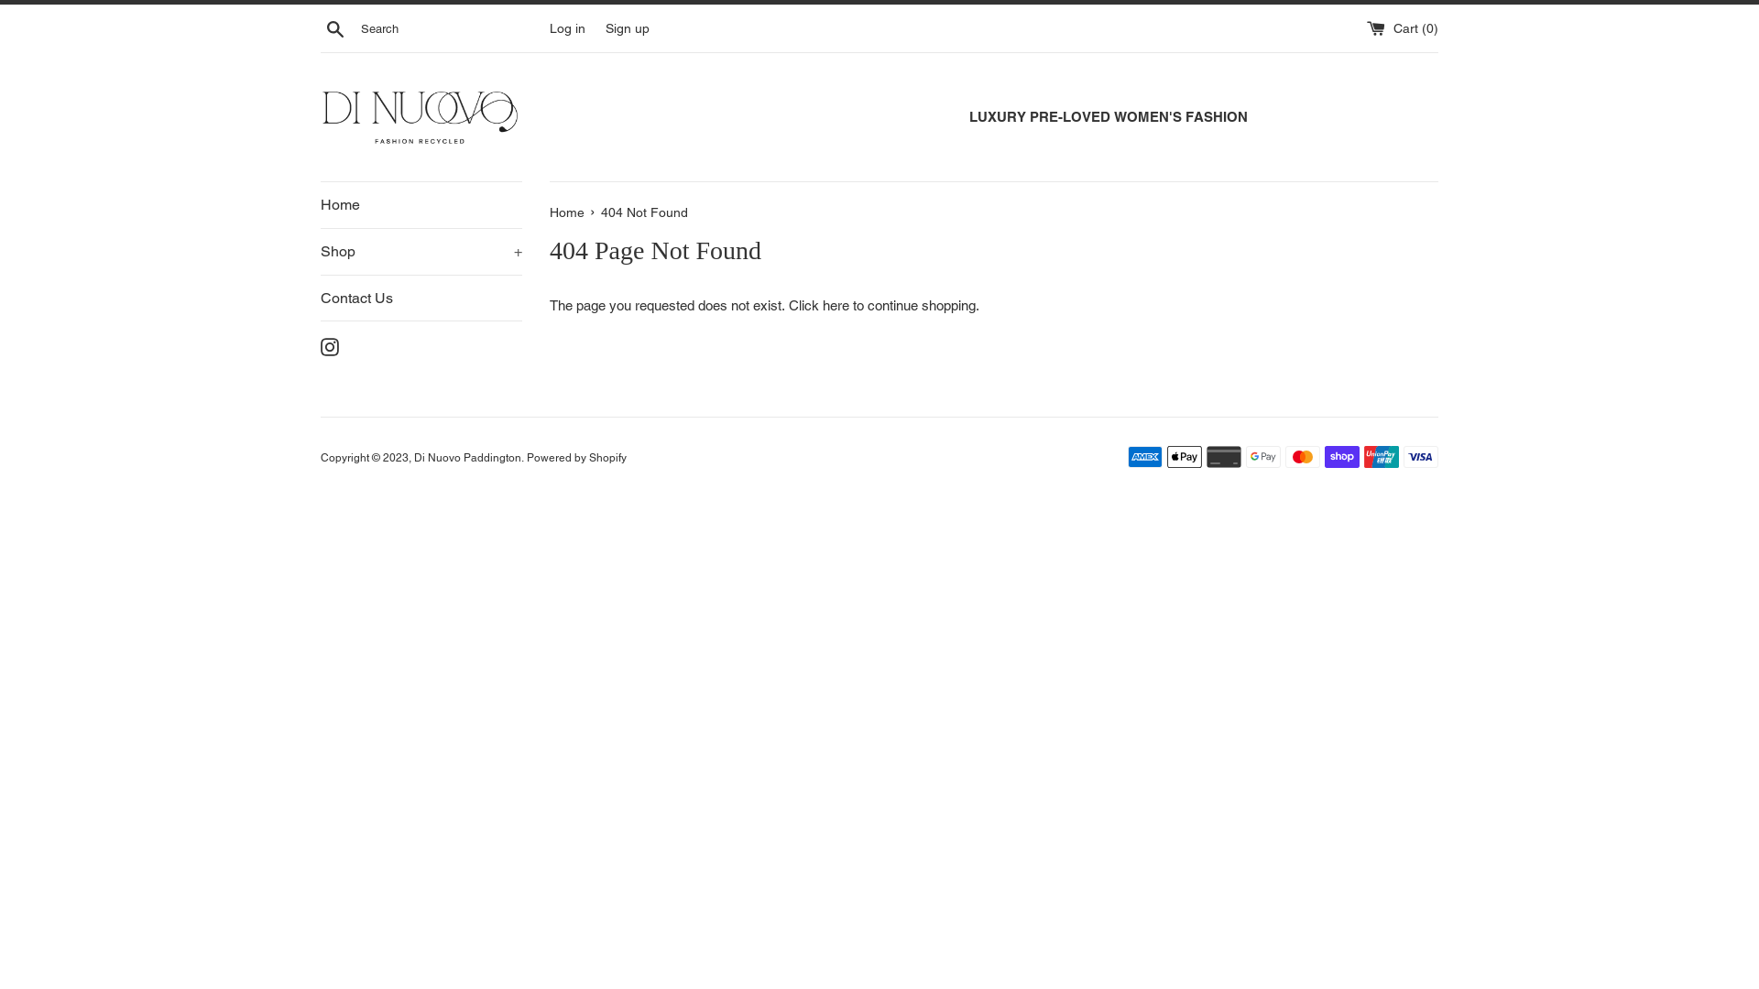 This screenshot has width=1759, height=989. I want to click on Shop
+, so click(421, 252).